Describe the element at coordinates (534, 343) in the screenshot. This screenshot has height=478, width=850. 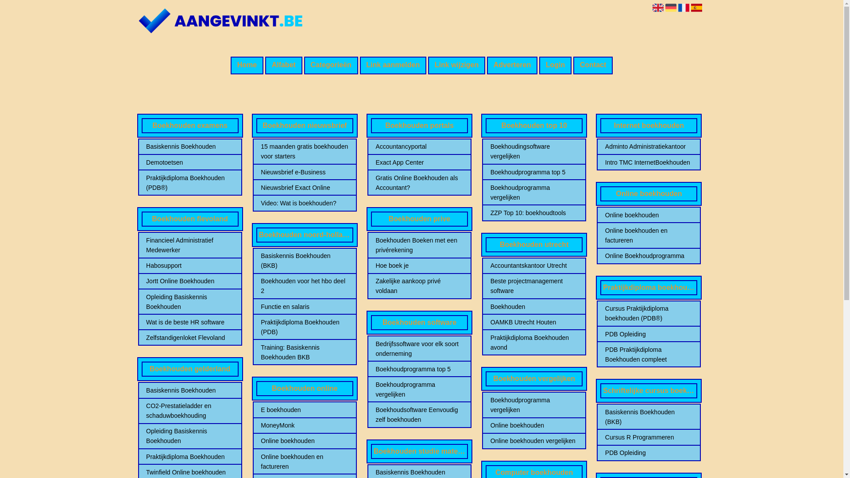
I see `Praktijkdiploma Boekhouden avond` at that location.